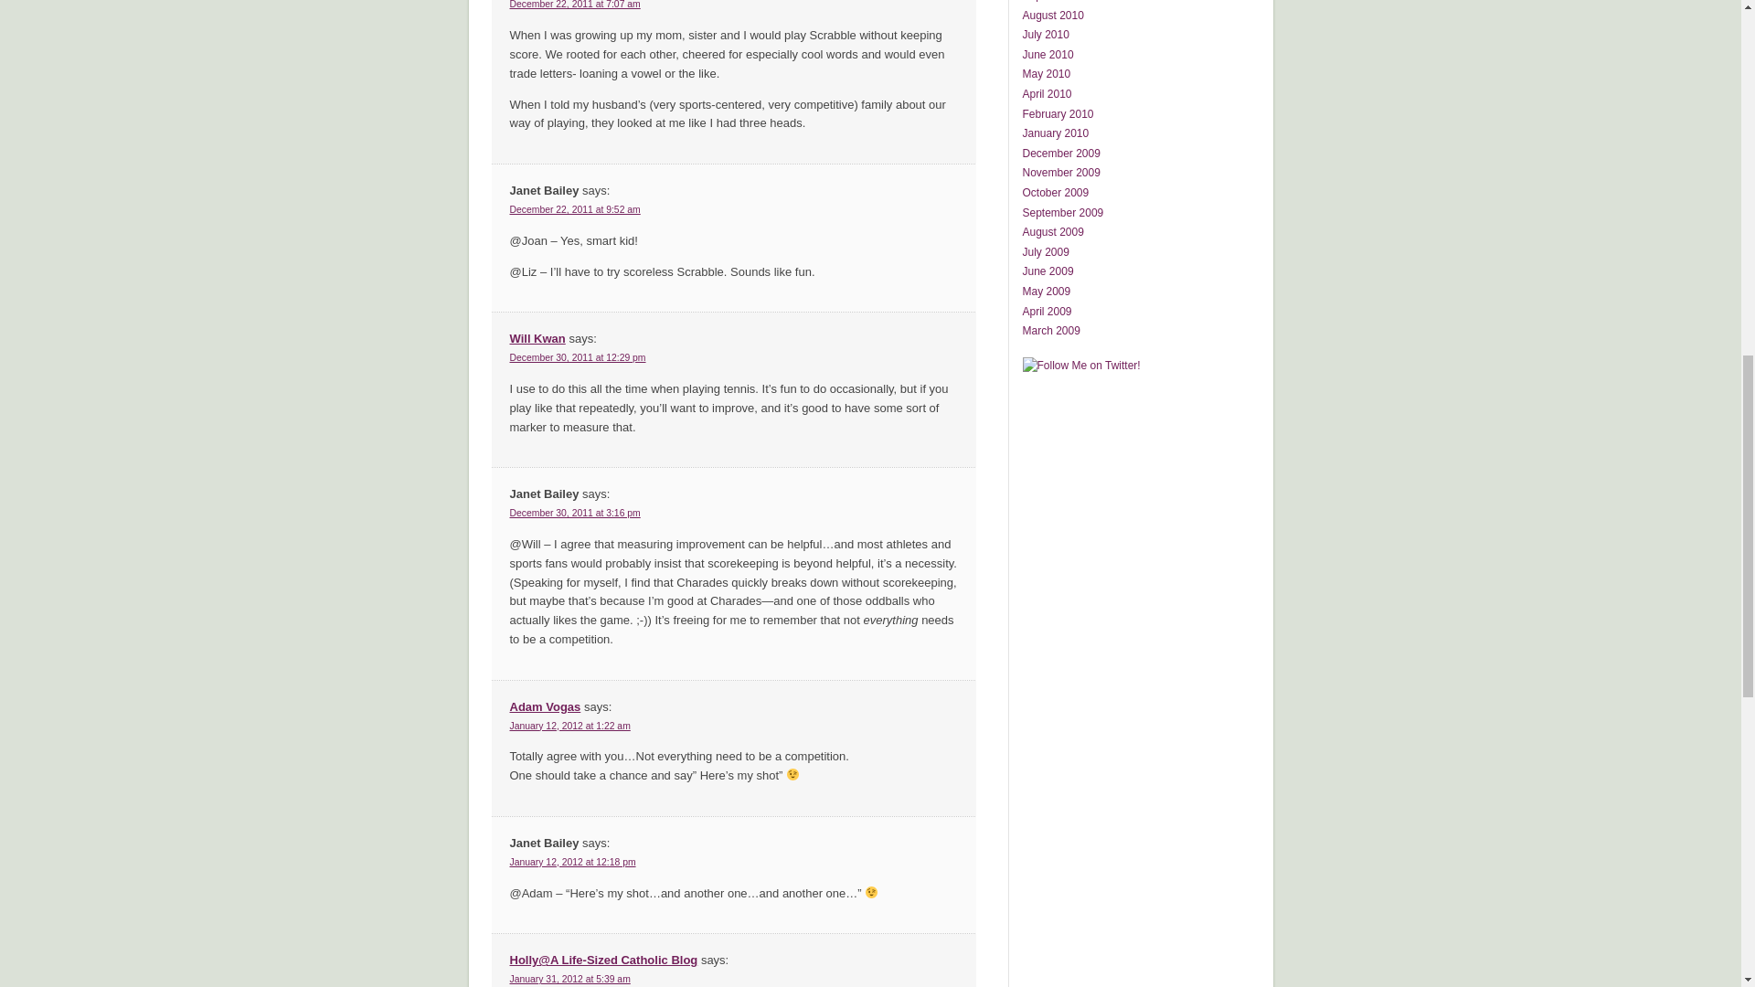  Describe the element at coordinates (572, 863) in the screenshot. I see `January 12, 2012 at 12:18 pm` at that location.